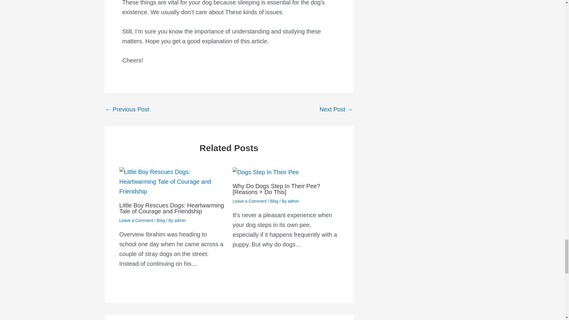 This screenshot has height=320, width=569. I want to click on Leave a Comment, so click(250, 201).